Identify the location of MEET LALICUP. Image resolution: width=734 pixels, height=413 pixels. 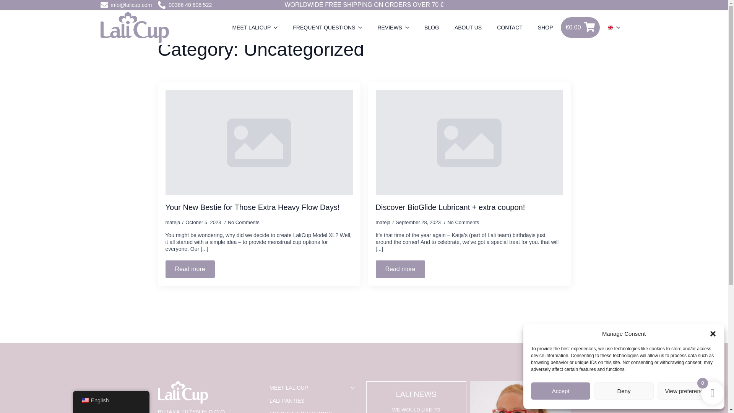
(248, 28).